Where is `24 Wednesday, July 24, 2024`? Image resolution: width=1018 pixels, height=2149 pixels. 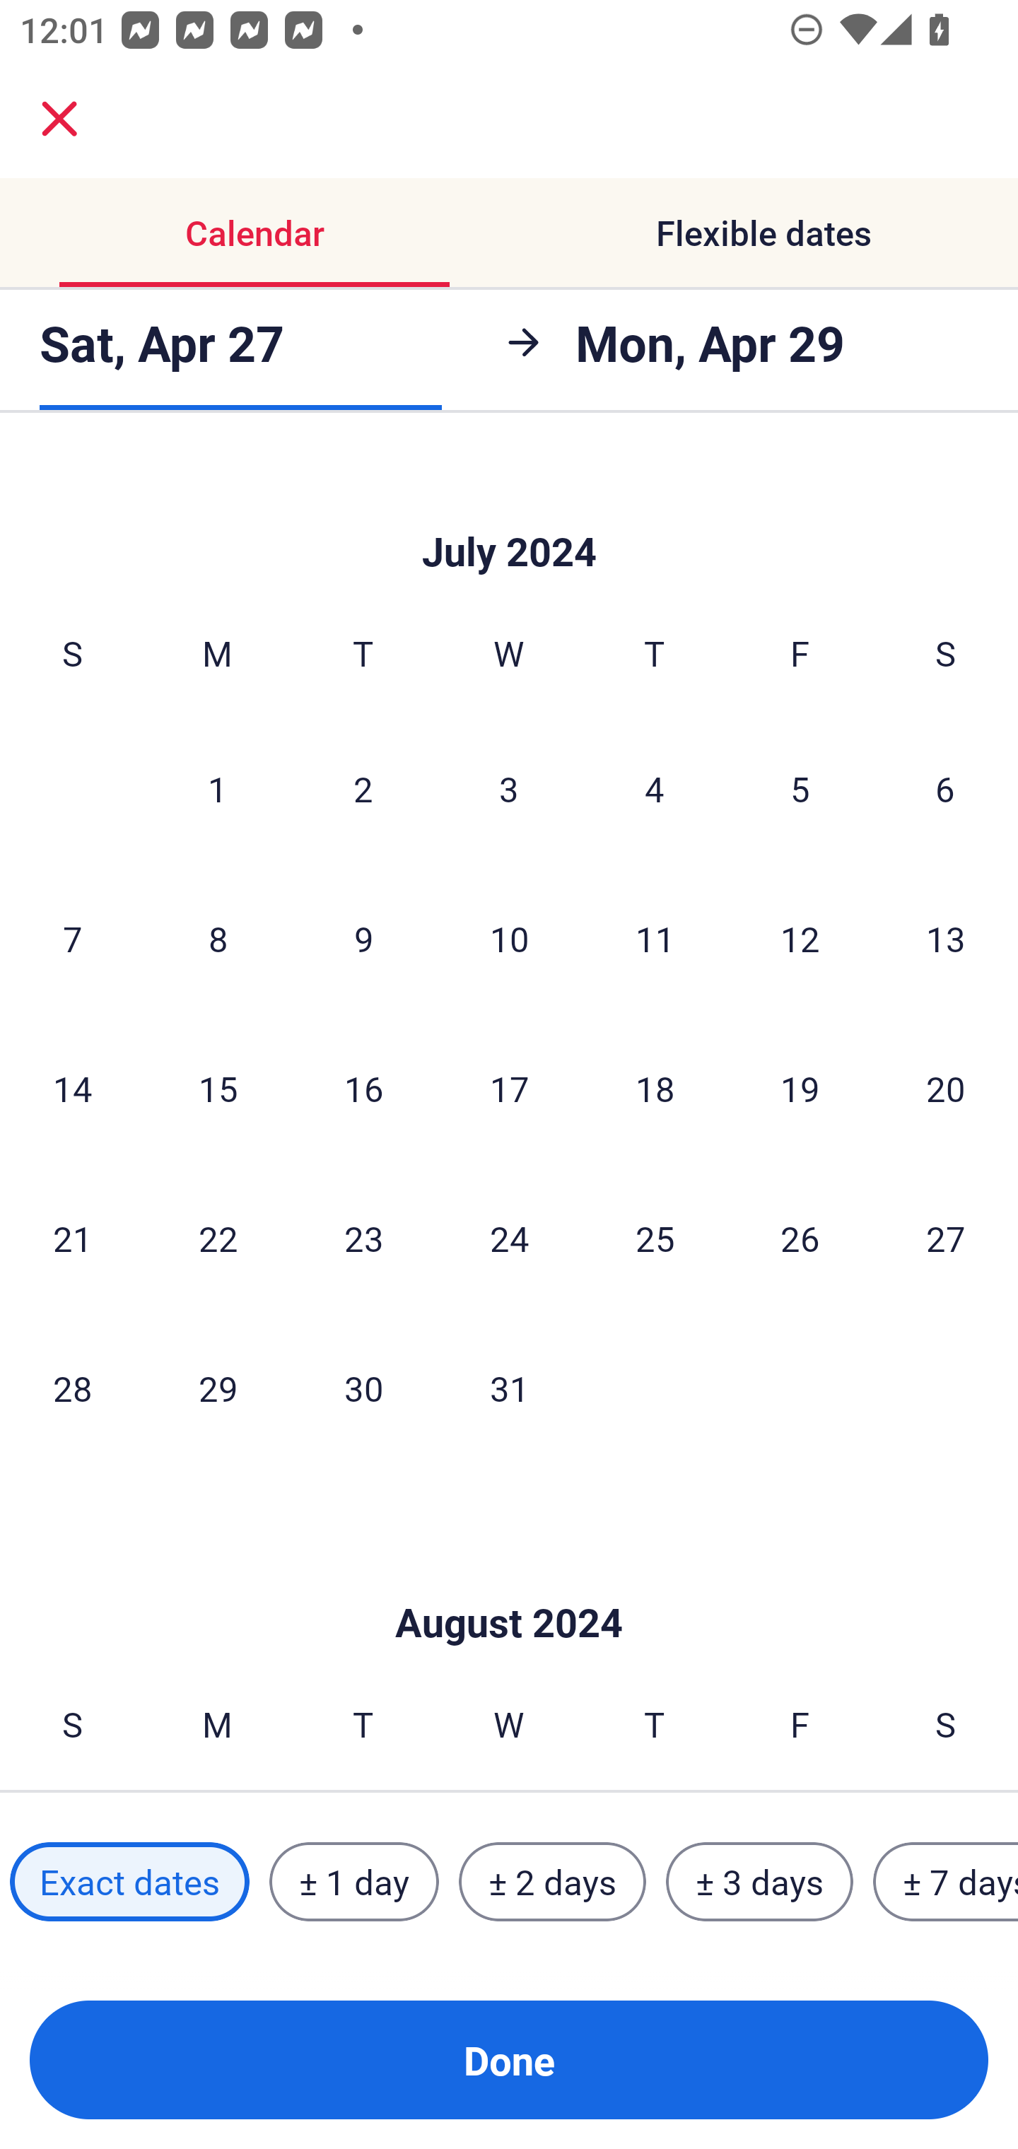
24 Wednesday, July 24, 2024 is located at coordinates (509, 1237).